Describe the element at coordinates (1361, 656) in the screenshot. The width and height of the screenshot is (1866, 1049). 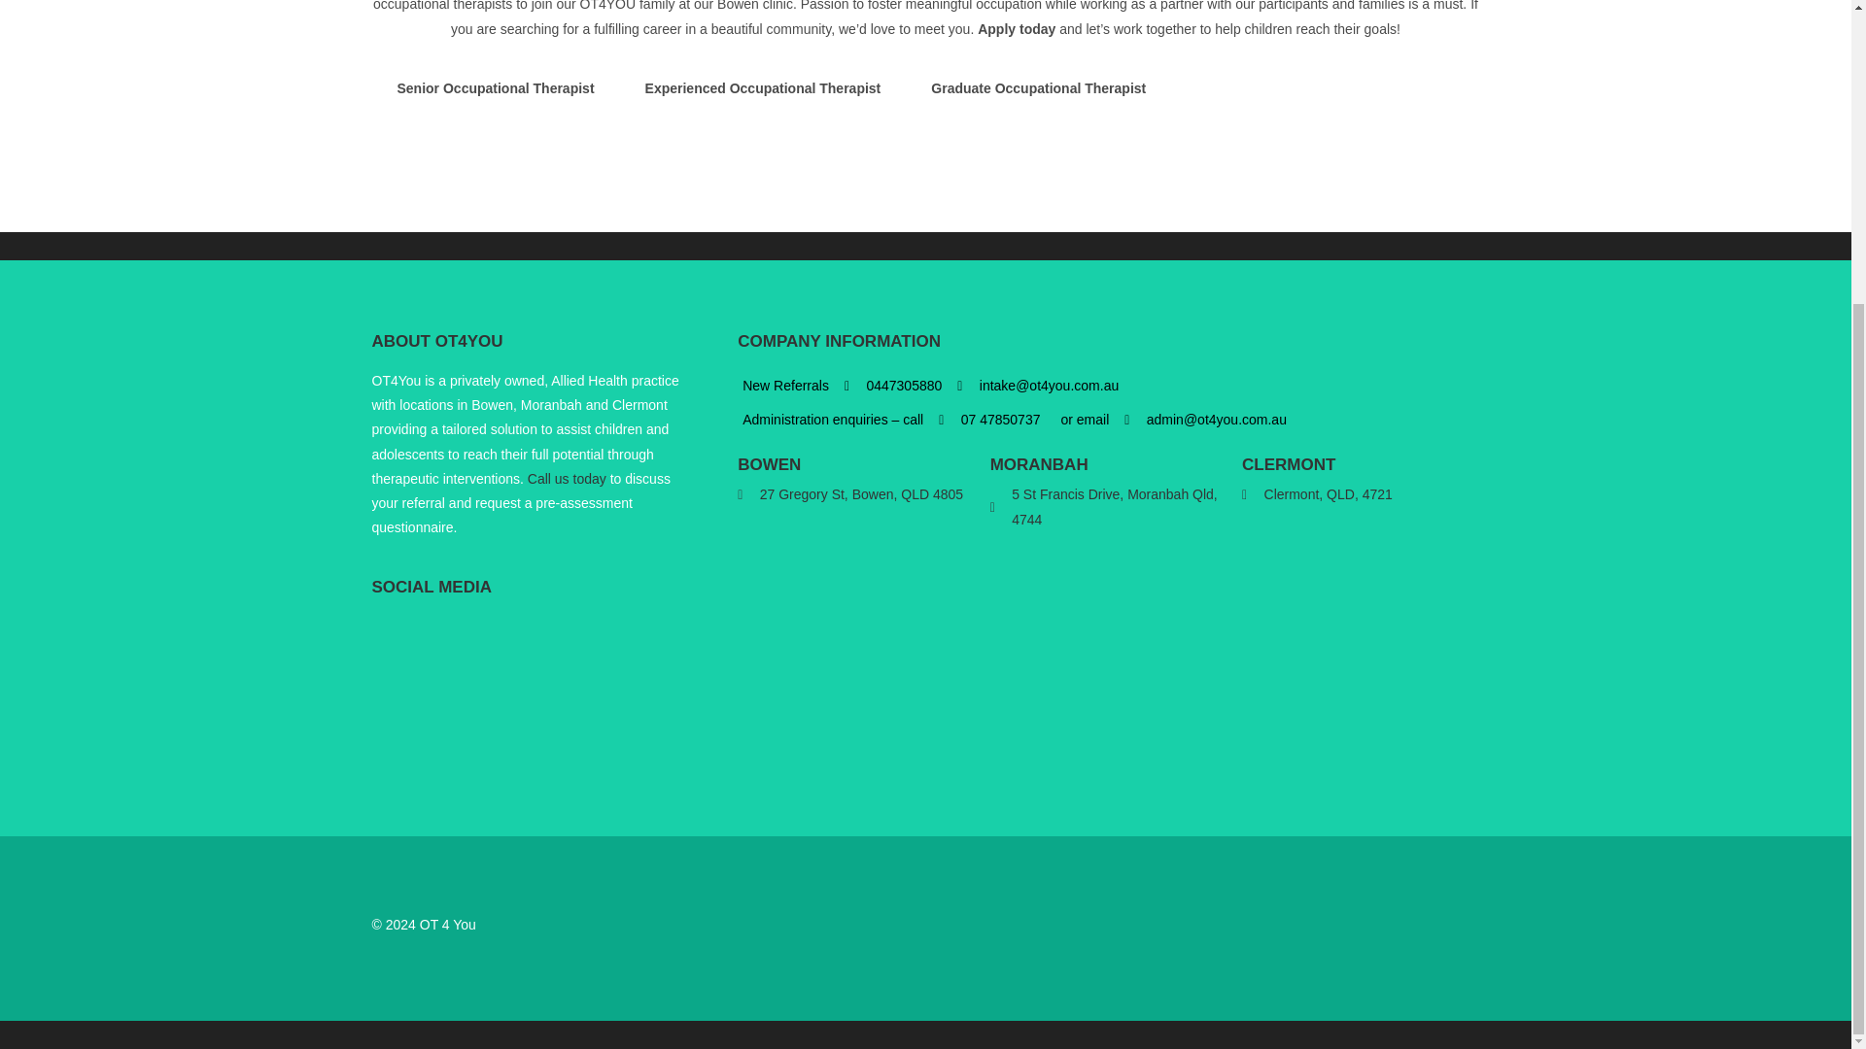
I see `Clermont, QLD 4721` at that location.